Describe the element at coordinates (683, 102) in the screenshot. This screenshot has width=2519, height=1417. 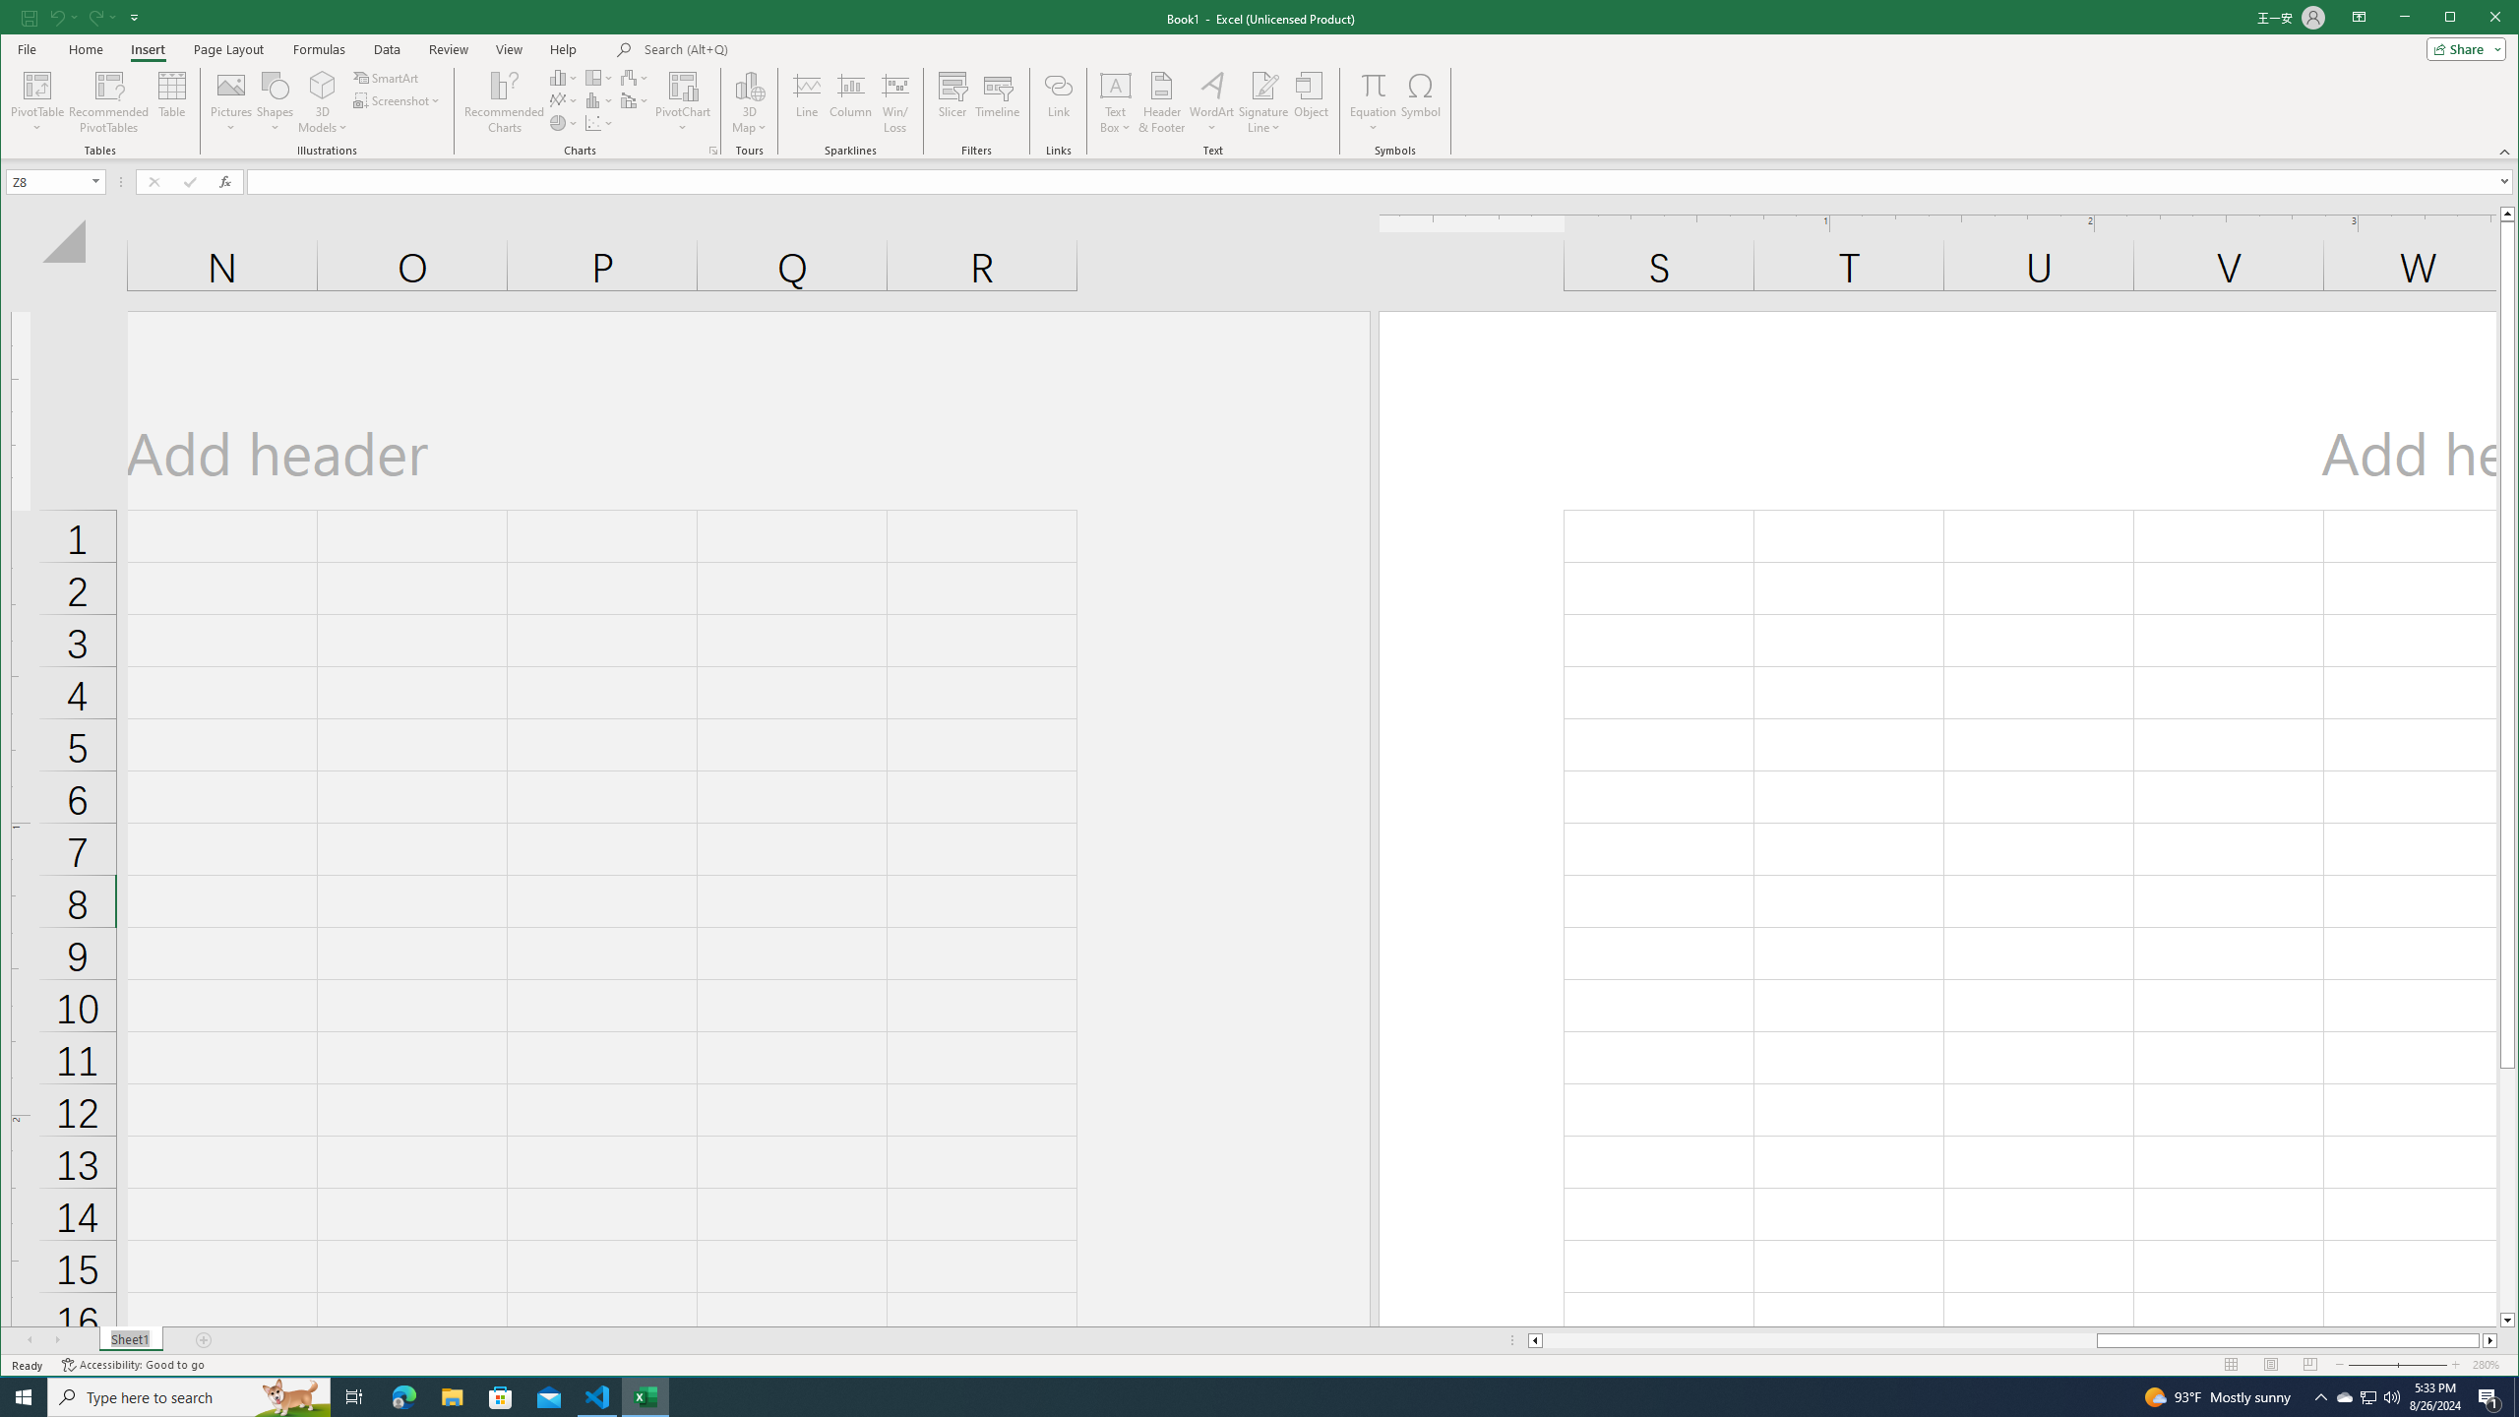
I see `PivotChart` at that location.